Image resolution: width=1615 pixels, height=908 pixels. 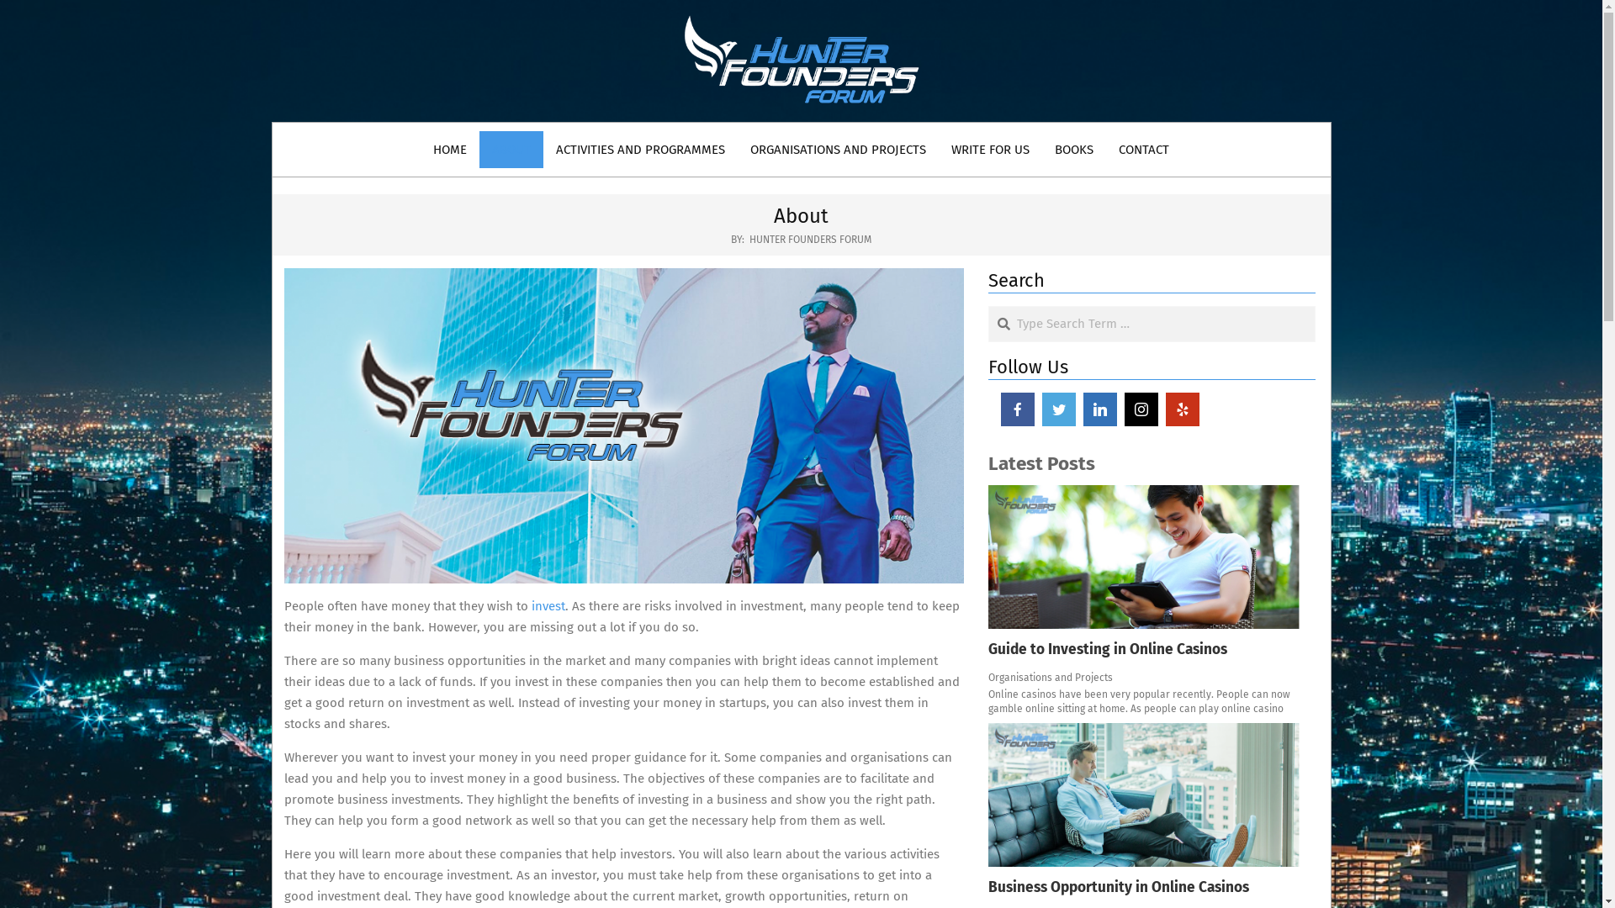 What do you see at coordinates (811, 240) in the screenshot?
I see `HUNTER FOUNDERS FORUM` at bounding box center [811, 240].